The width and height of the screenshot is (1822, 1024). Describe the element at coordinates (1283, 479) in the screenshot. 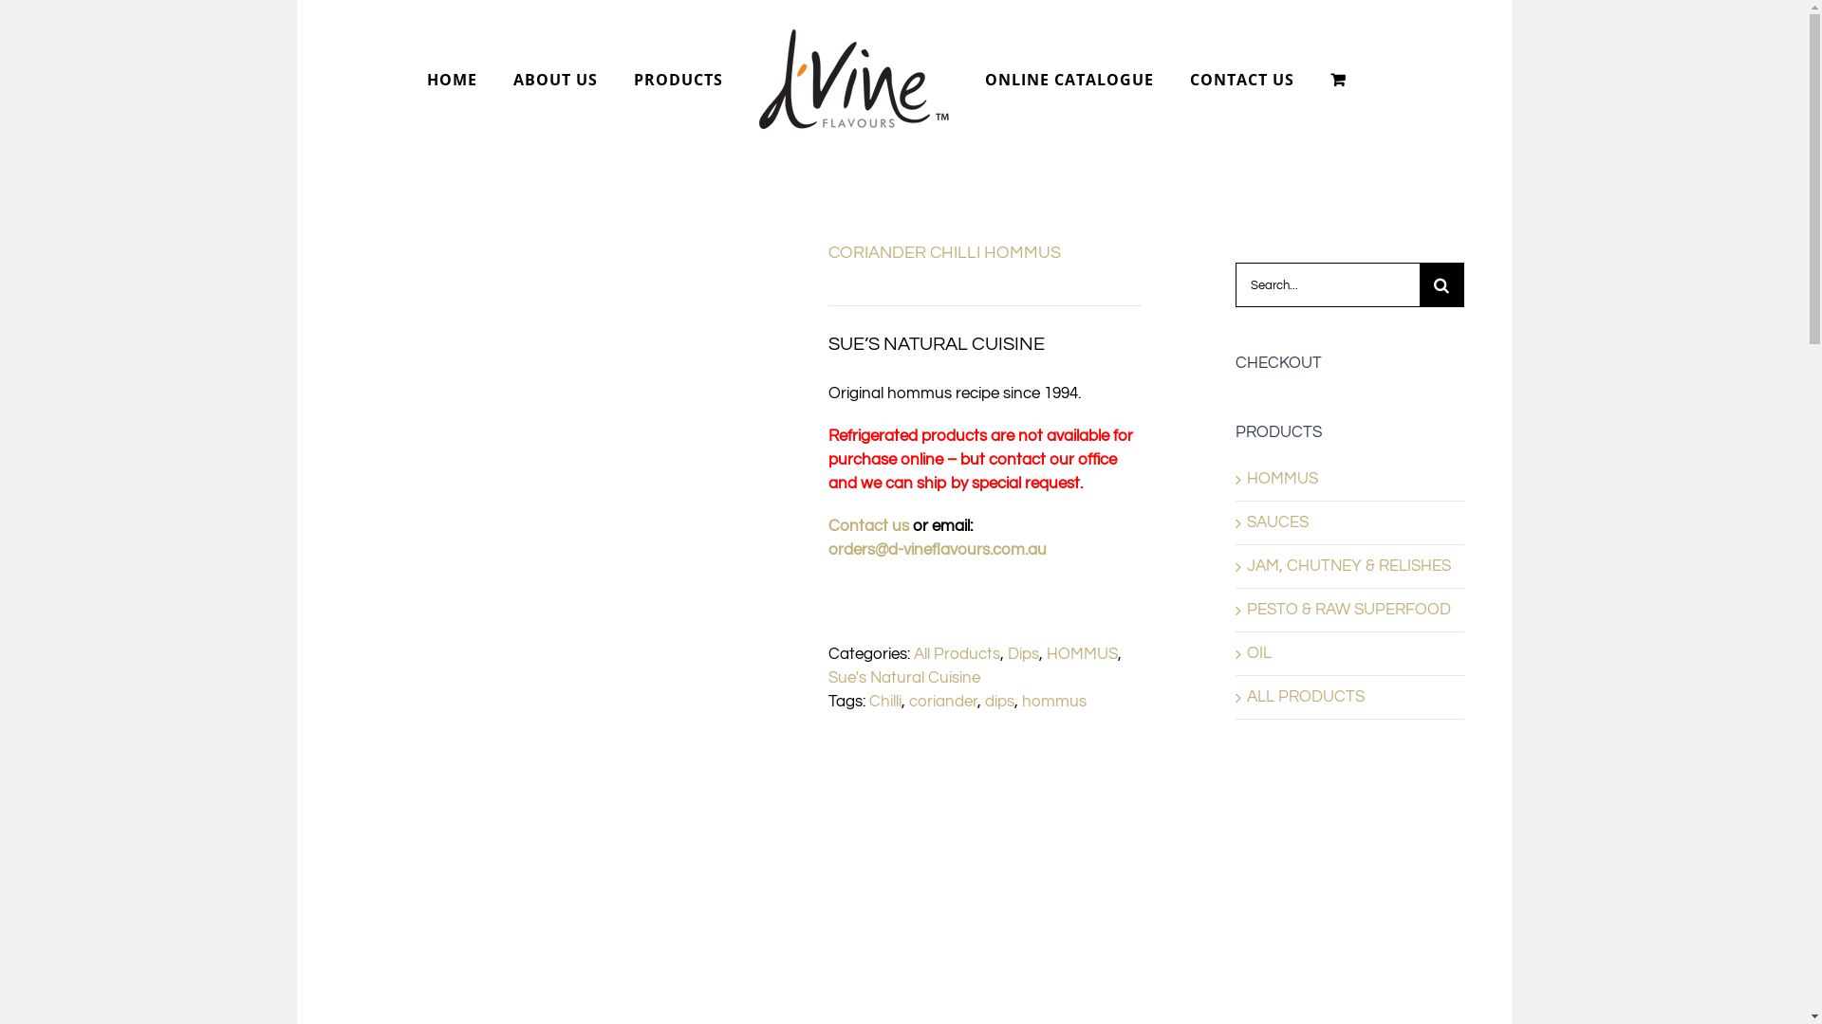

I see `HOMMUS` at that location.